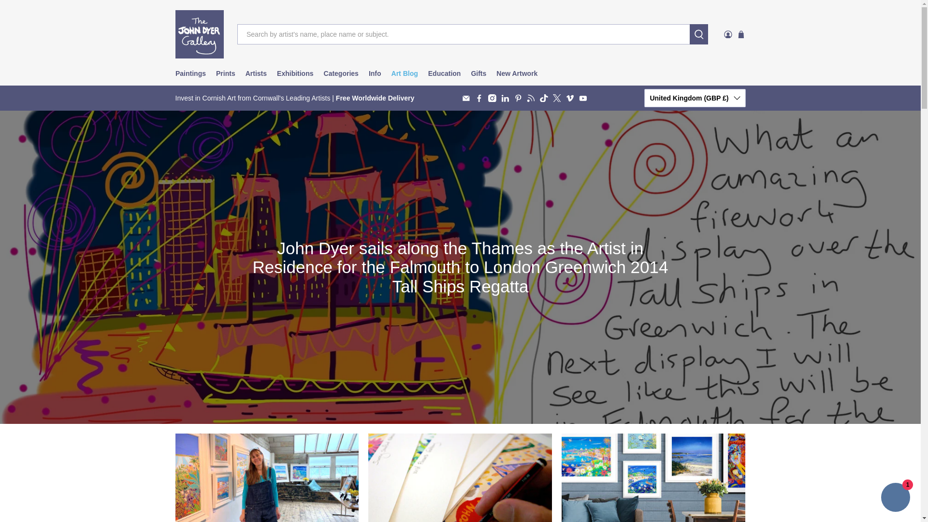 The height and width of the screenshot is (522, 928). Describe the element at coordinates (518, 98) in the screenshot. I see `John Dyer Gallery on Pinterest` at that location.